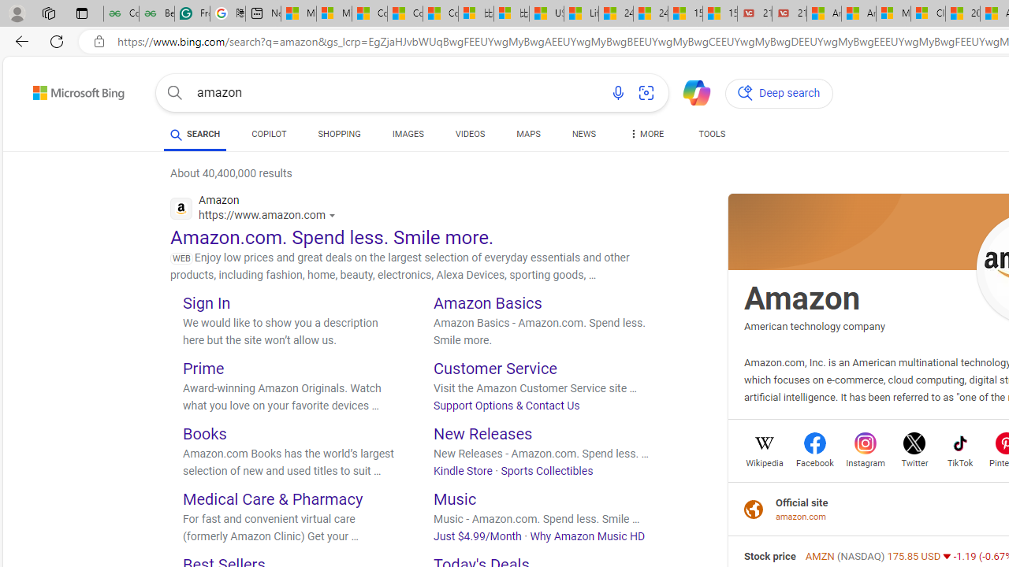 This screenshot has height=567, width=1009. Describe the element at coordinates (334, 216) in the screenshot. I see `Actions for this site` at that location.